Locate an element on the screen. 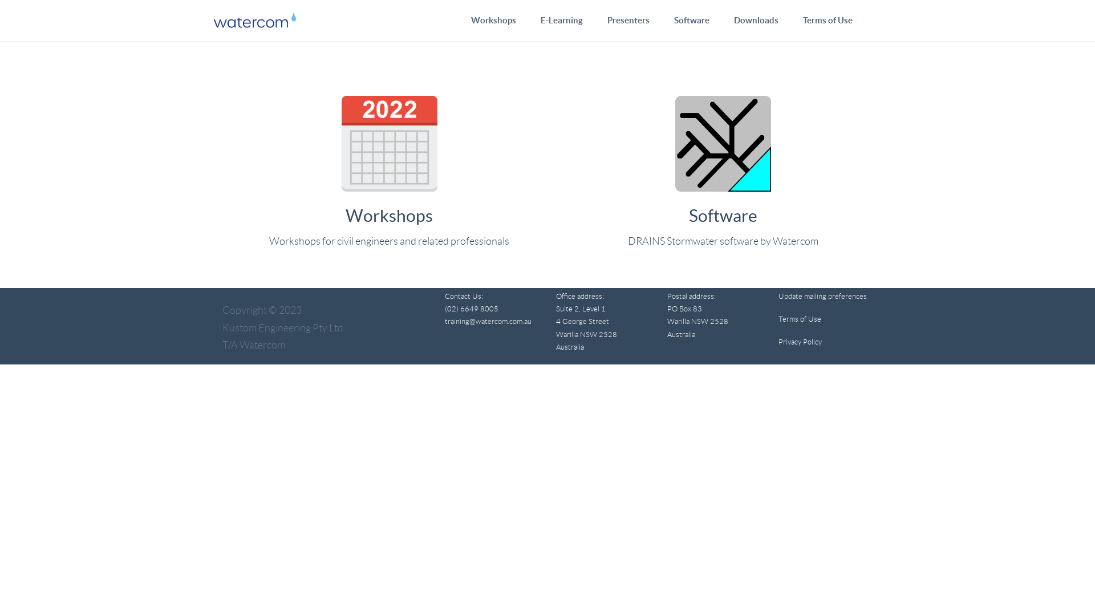 This screenshot has height=616, width=1095. Software
DRAINS Stormwater software by Watercom is located at coordinates (723, 177).